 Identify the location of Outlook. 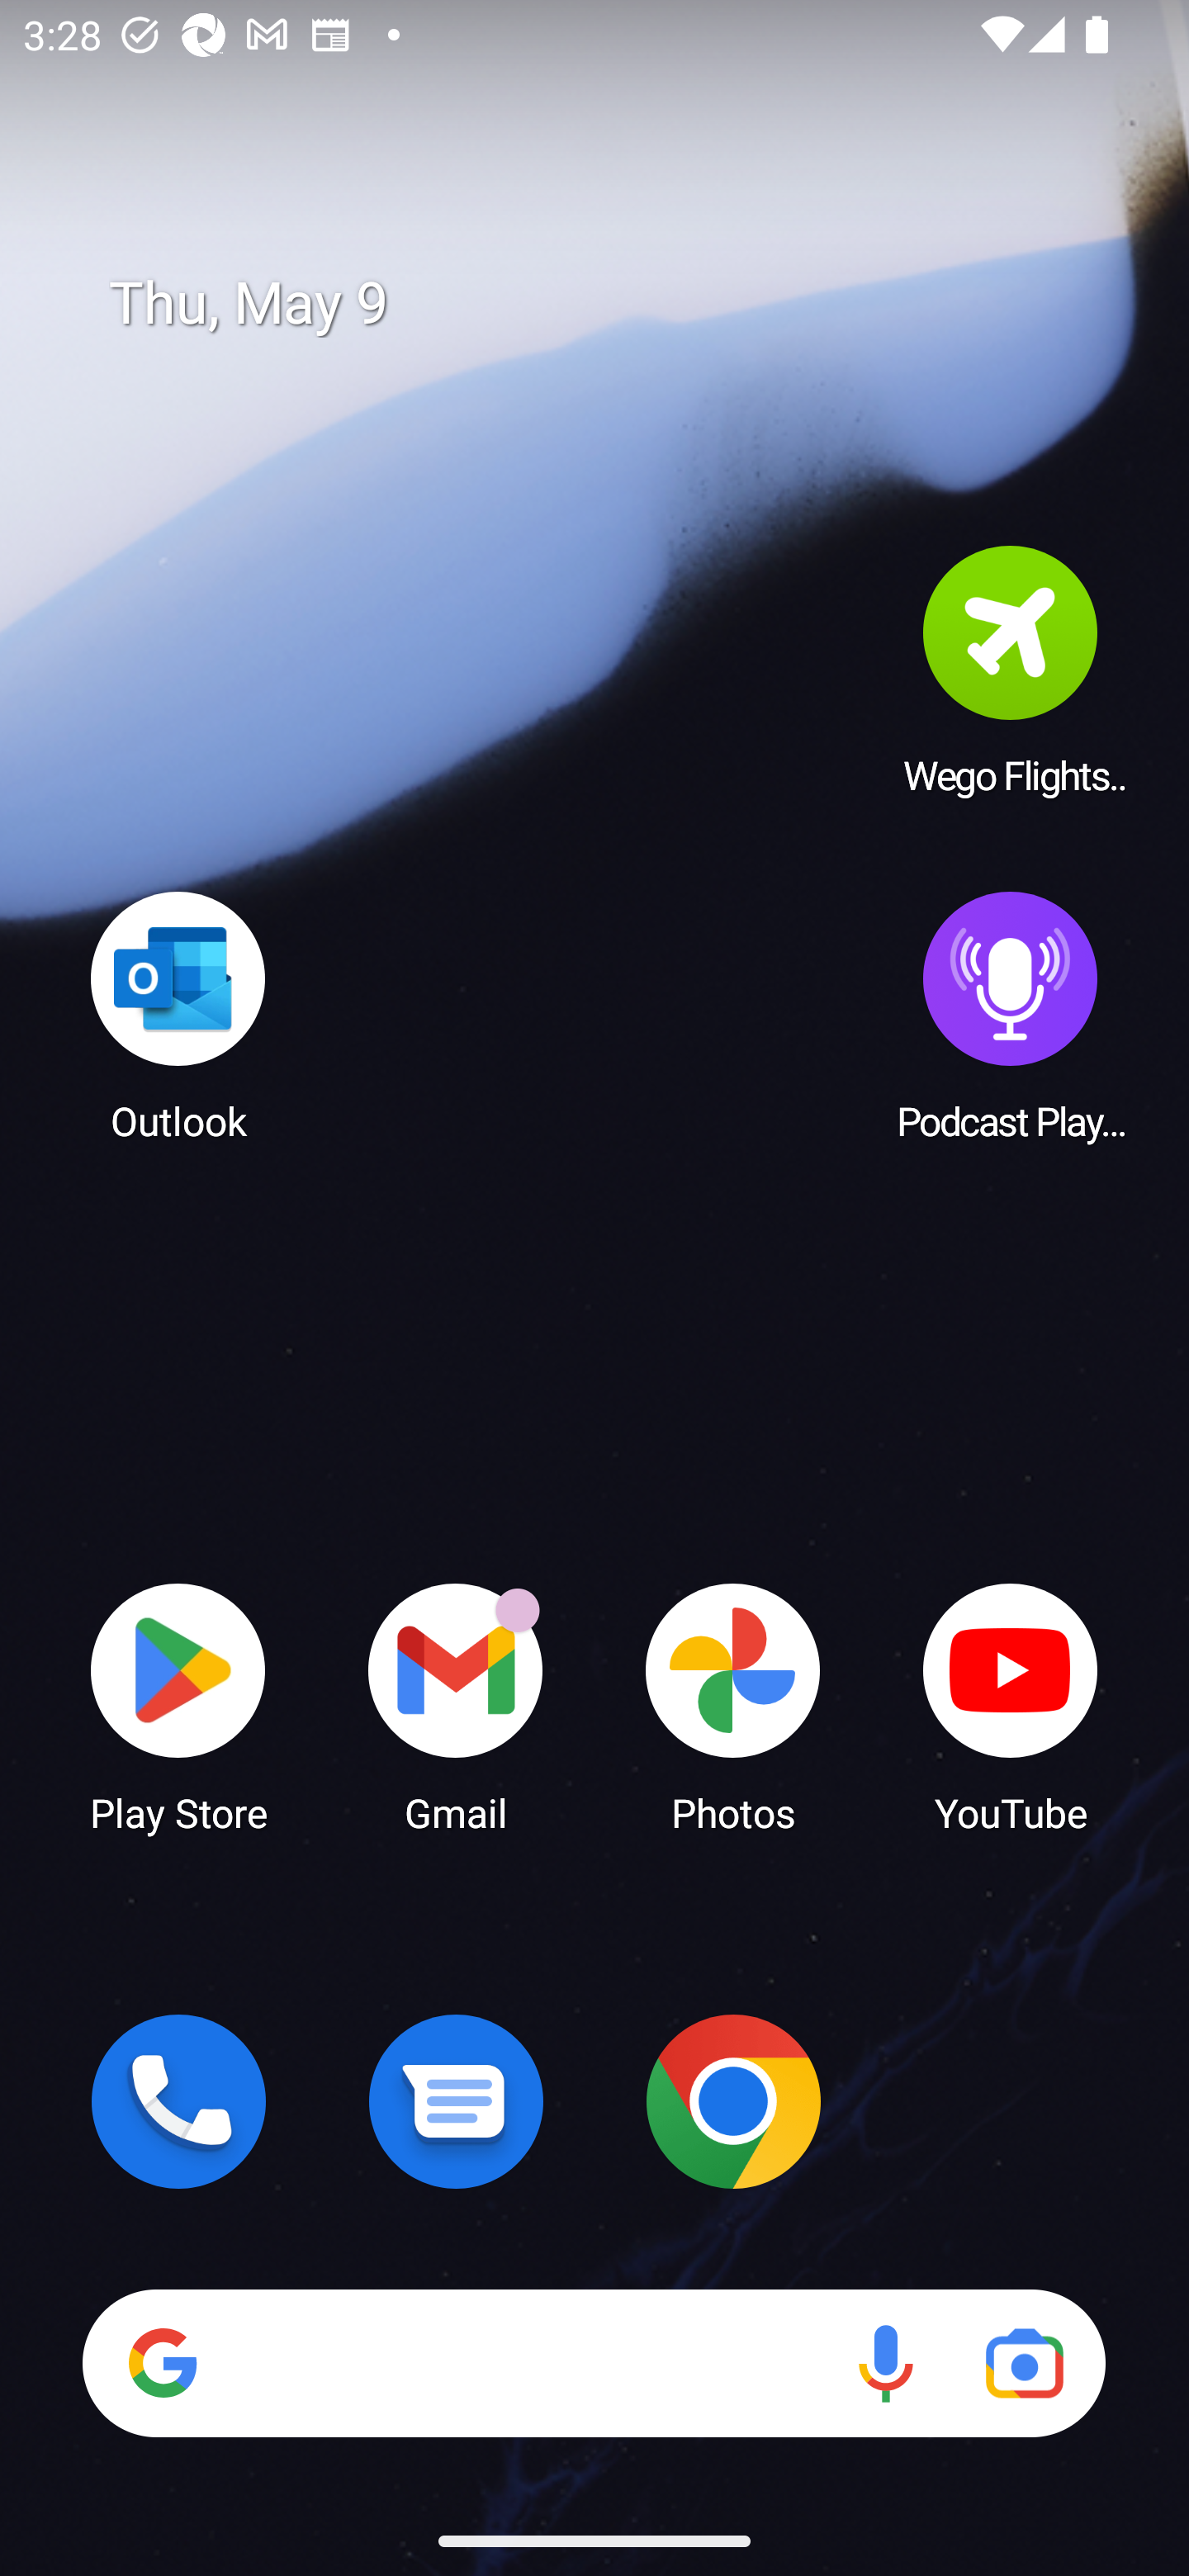
(178, 1015).